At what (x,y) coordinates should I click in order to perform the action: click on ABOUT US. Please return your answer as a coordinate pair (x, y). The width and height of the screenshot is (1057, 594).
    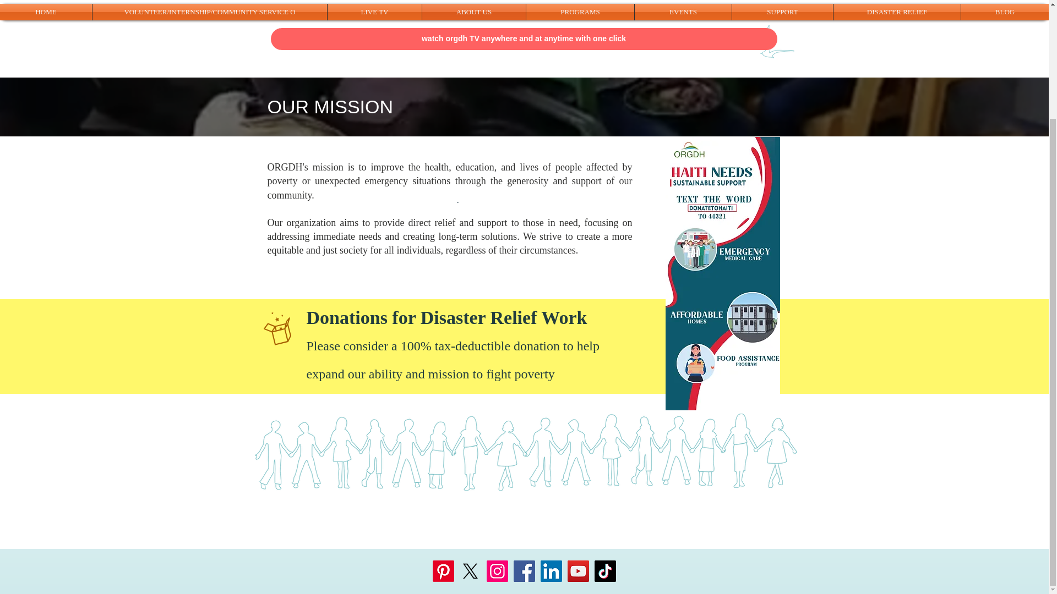
    Looking at the image, I should click on (473, 12).